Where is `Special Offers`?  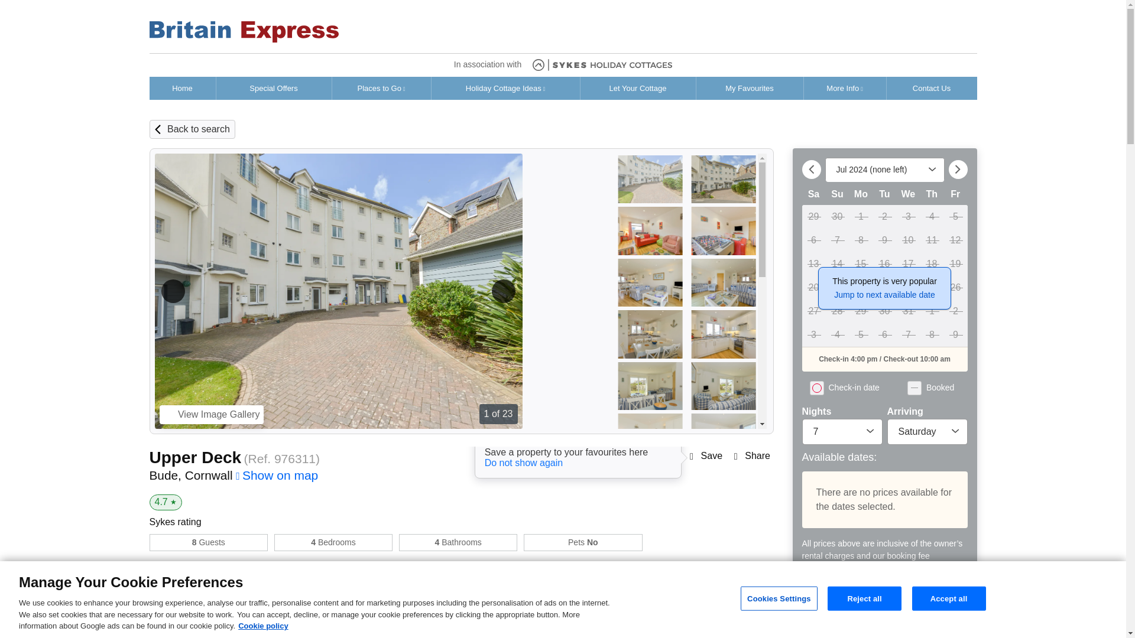
Special Offers is located at coordinates (274, 88).